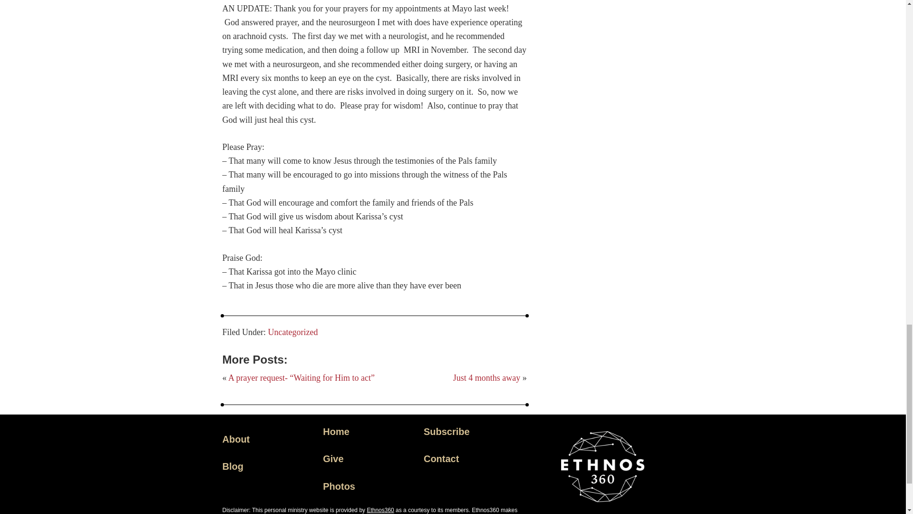 The width and height of the screenshot is (913, 514). I want to click on Subscribe, so click(447, 432).